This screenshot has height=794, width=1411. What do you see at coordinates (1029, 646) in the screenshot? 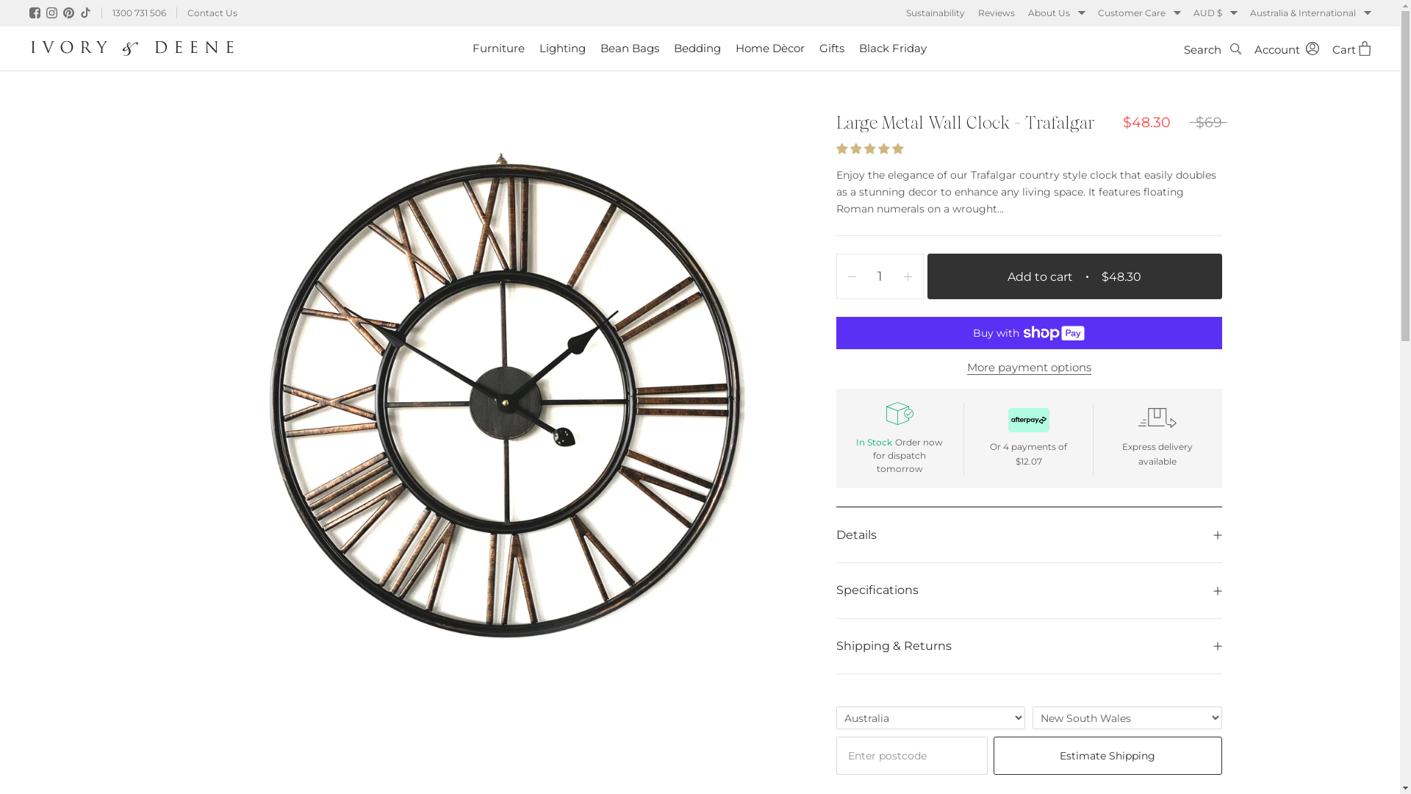
I see `Shipping & Returns` at bounding box center [1029, 646].